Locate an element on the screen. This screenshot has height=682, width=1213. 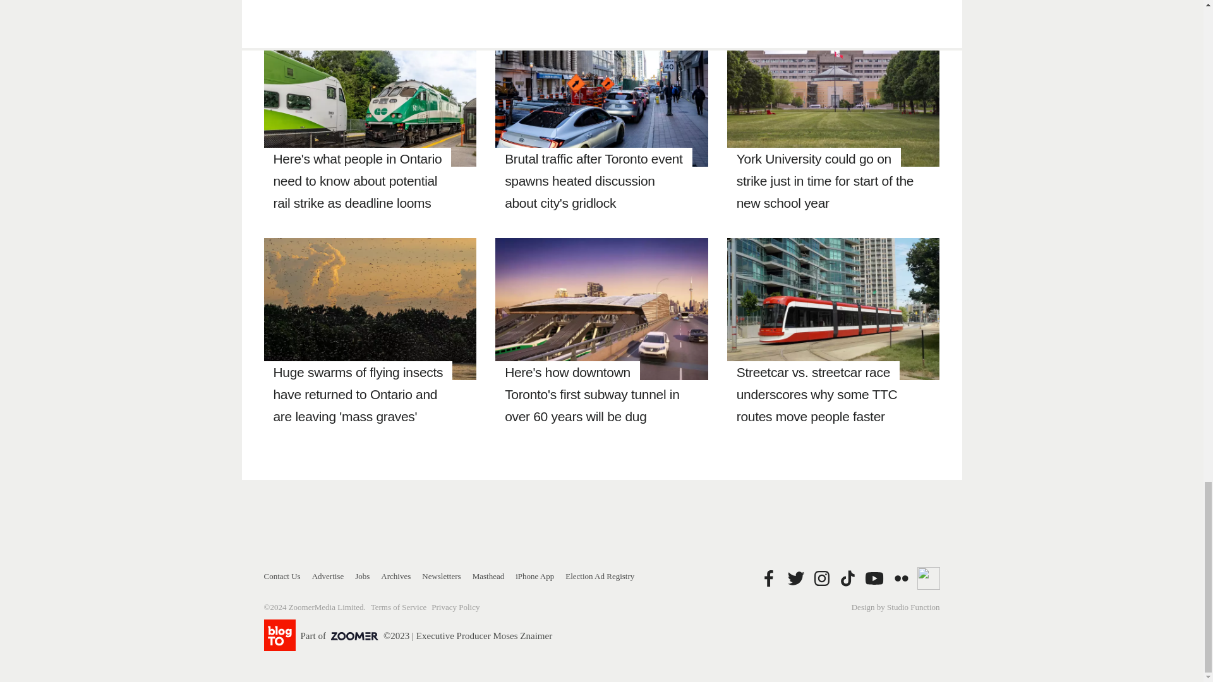
Jobs is located at coordinates (363, 576).